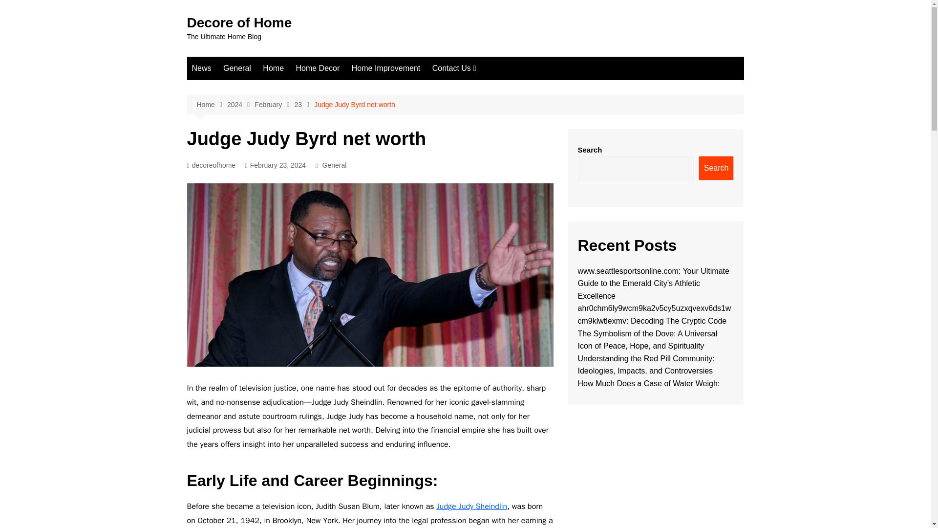  I want to click on decoreofhome, so click(211, 165).